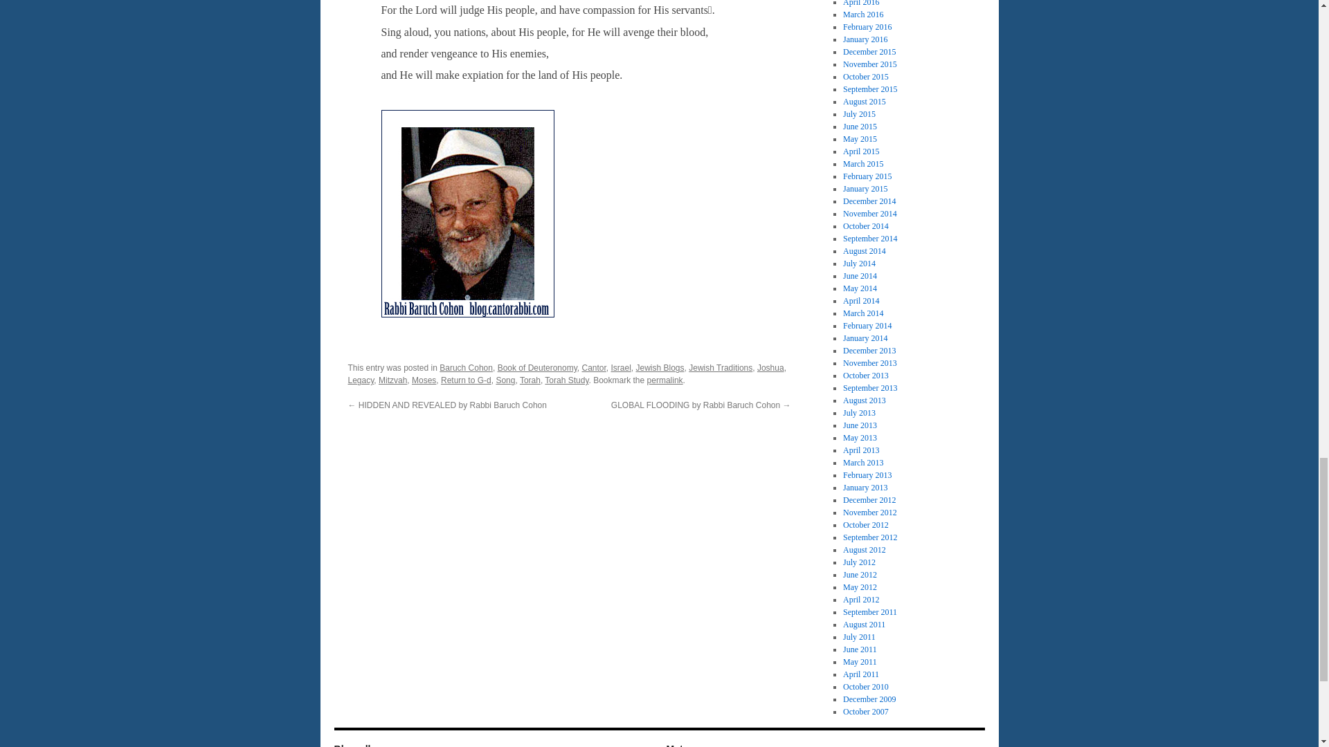 This screenshot has width=1329, height=747. I want to click on permalink, so click(664, 380).